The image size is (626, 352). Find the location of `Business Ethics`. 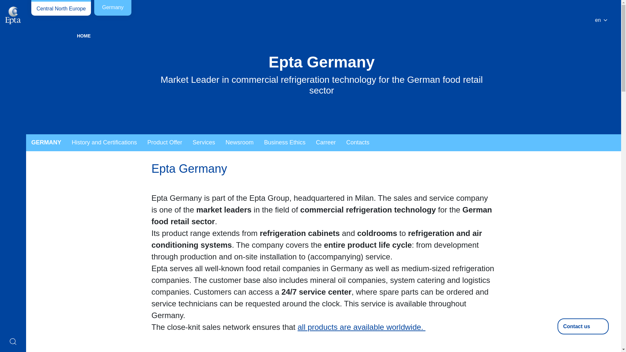

Business Ethics is located at coordinates (285, 143).